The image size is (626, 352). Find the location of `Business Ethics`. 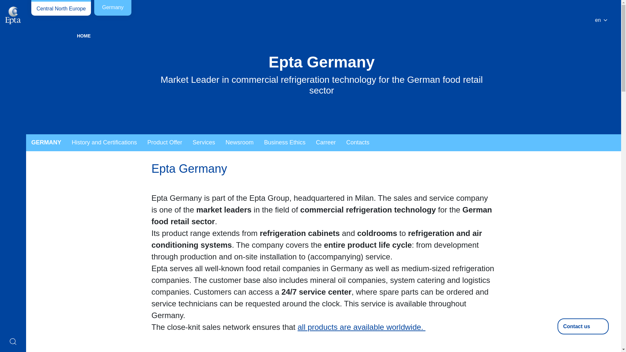

Business Ethics is located at coordinates (285, 143).